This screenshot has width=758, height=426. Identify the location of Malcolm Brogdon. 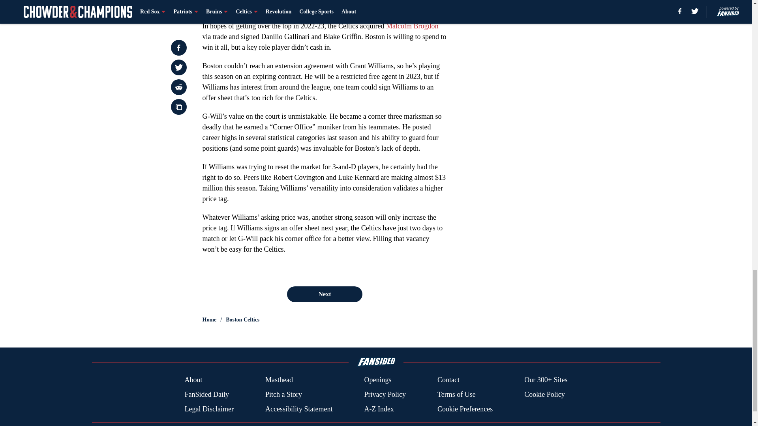
(412, 26).